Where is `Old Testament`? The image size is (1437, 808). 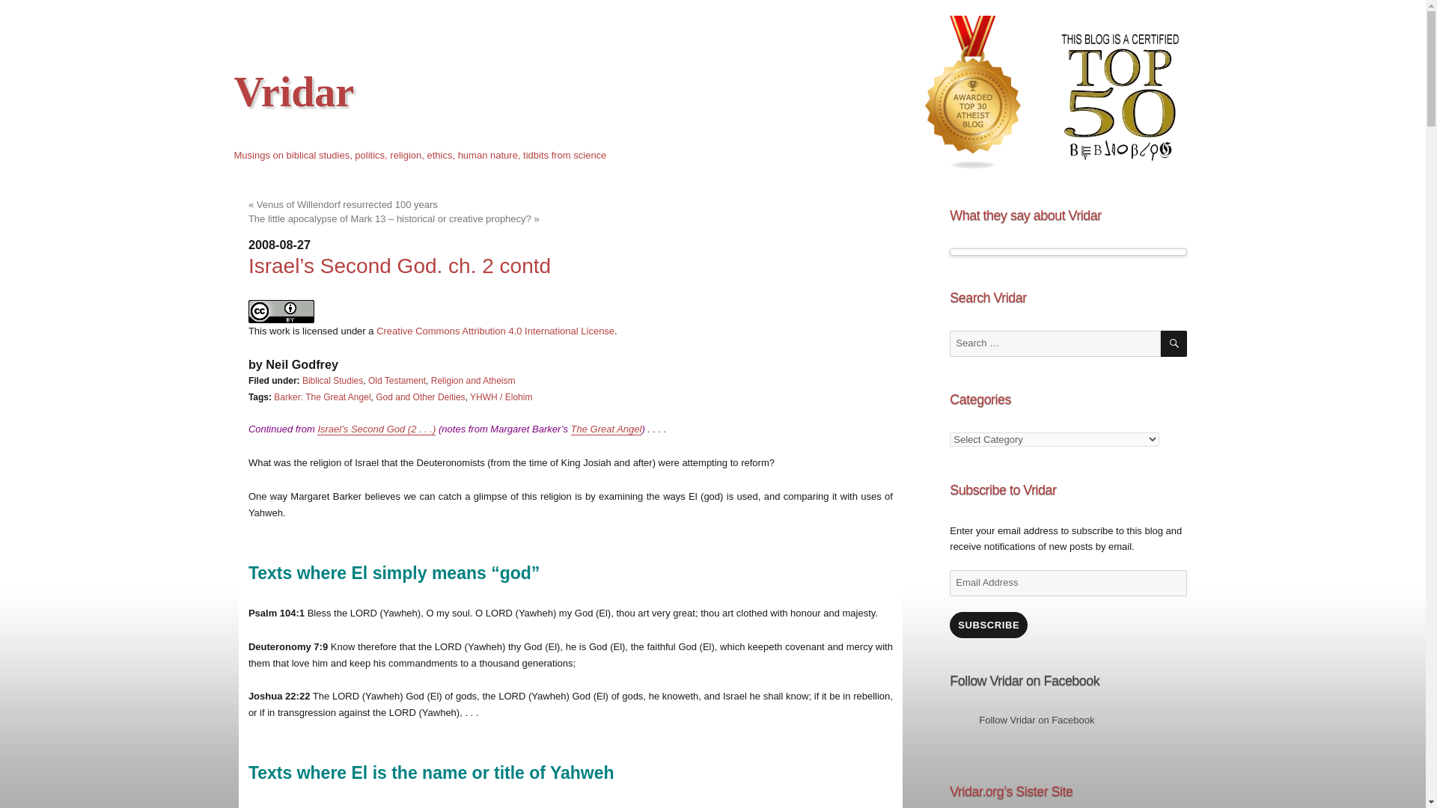
Old Testament is located at coordinates (397, 381).